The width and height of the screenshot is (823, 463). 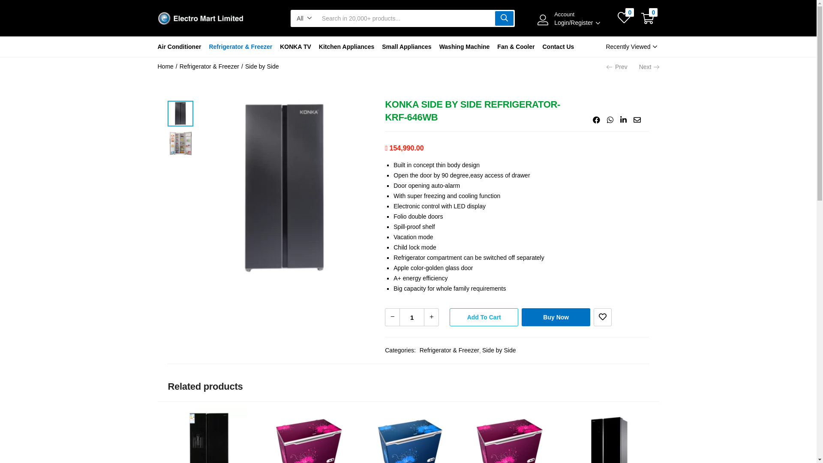 I want to click on KONKA SIDE BY SIDE REFRIGERATOR-KRF-646WB, so click(x=597, y=120).